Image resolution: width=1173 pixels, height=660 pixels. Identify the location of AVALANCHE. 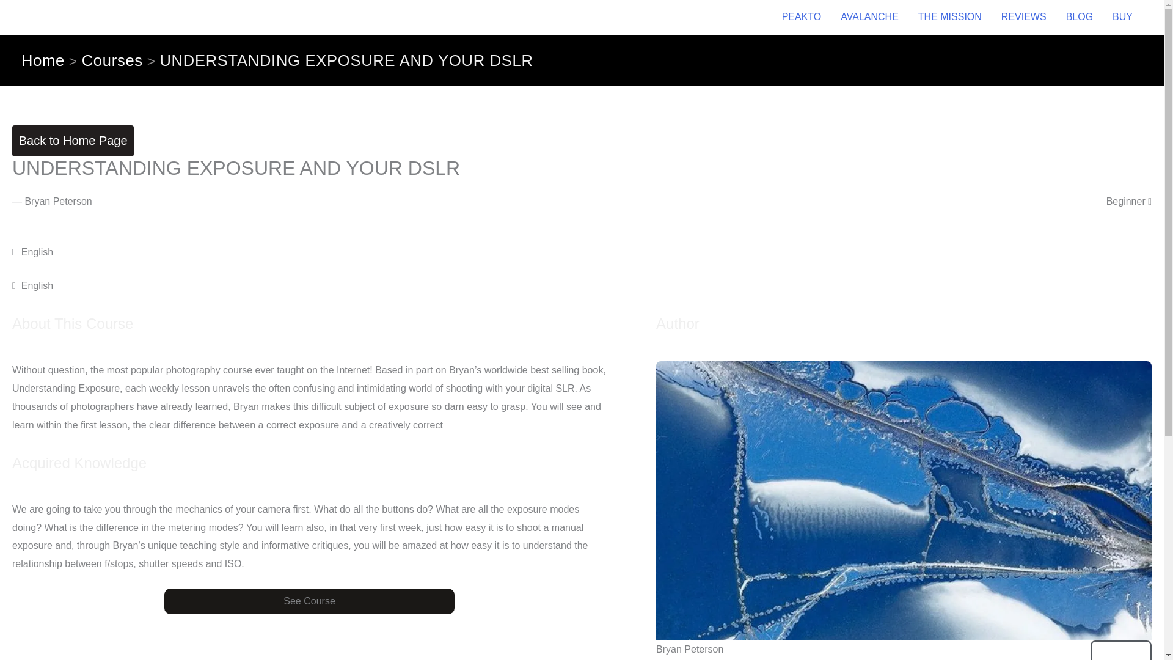
(869, 17).